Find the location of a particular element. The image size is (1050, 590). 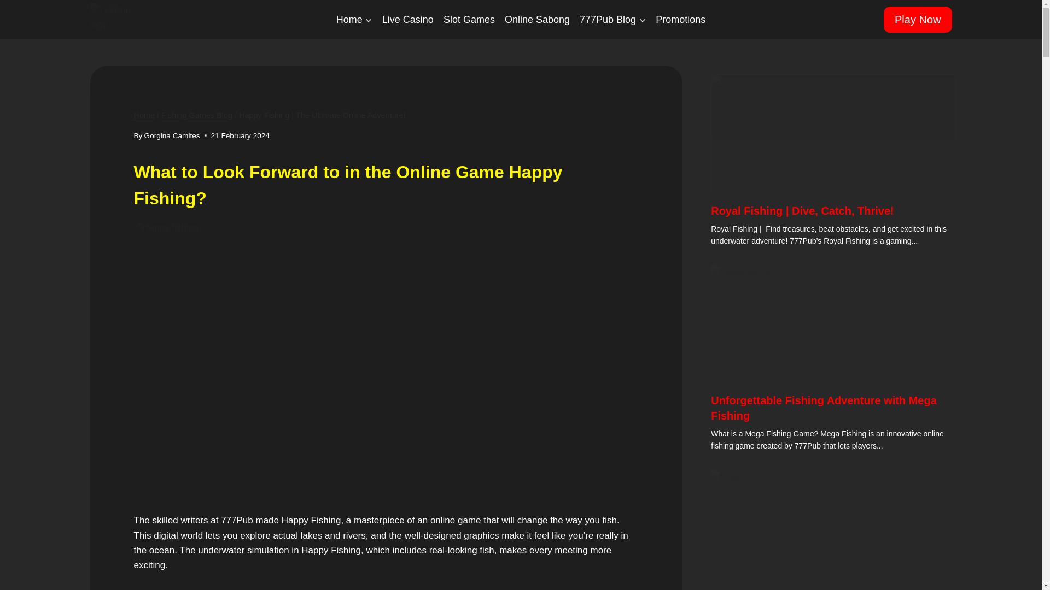

777Pub Blog is located at coordinates (612, 20).